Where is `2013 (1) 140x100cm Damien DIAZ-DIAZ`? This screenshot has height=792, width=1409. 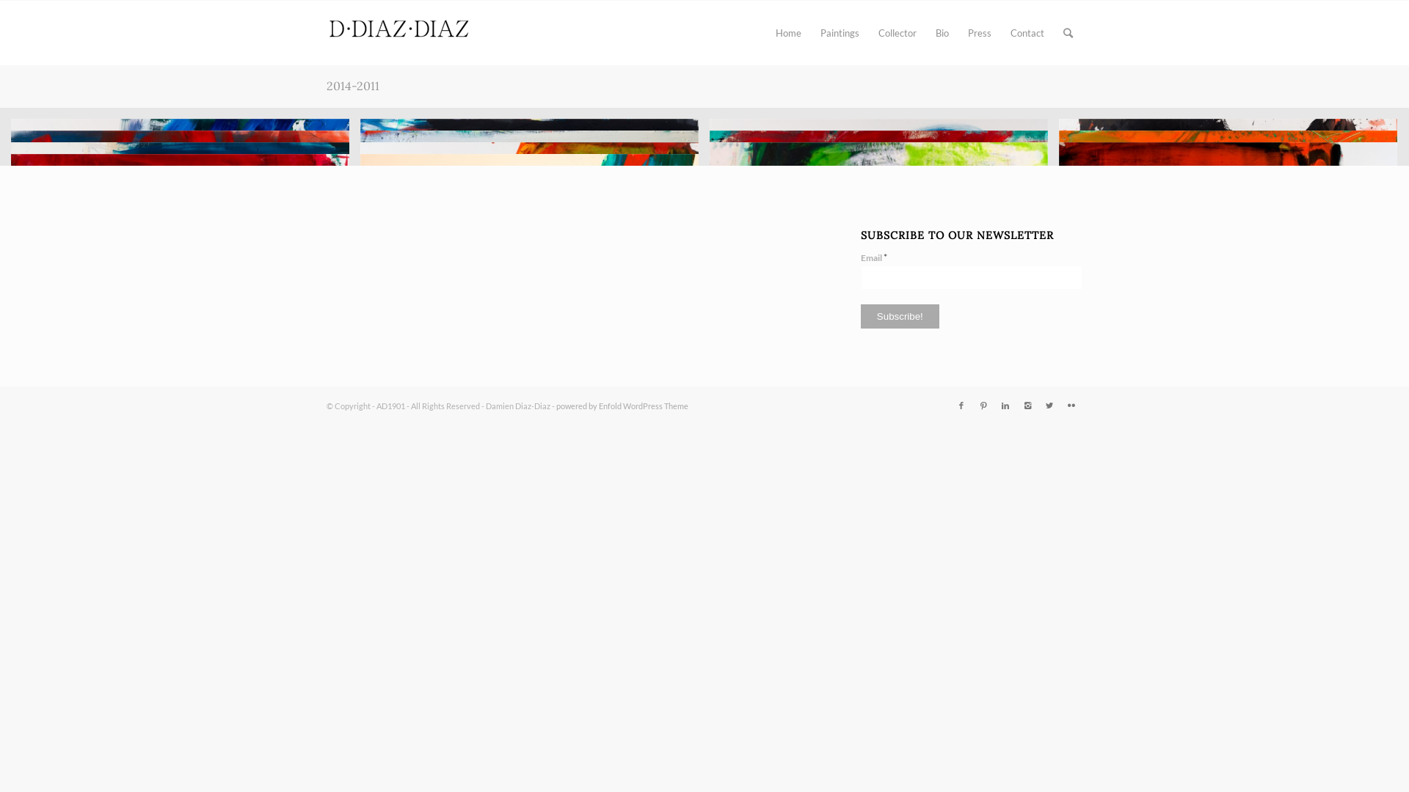 2013 (1) 140x100cm Damien DIAZ-DIAZ is located at coordinates (535, 246).